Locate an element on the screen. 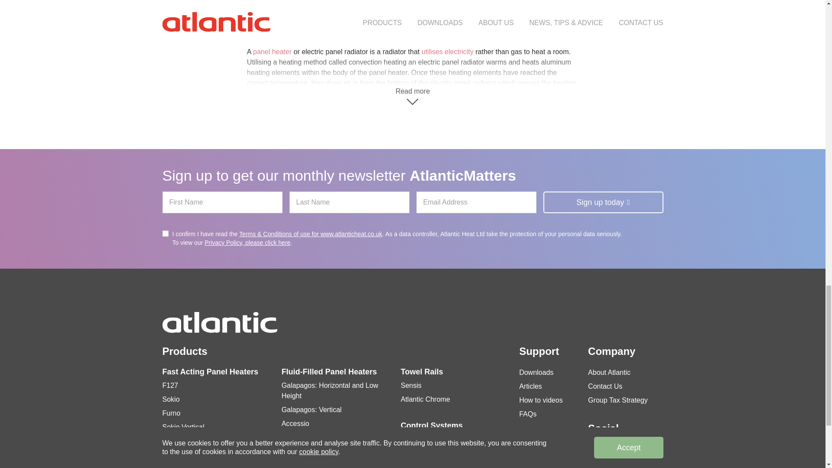  583c01ba32 is located at coordinates (165, 234).